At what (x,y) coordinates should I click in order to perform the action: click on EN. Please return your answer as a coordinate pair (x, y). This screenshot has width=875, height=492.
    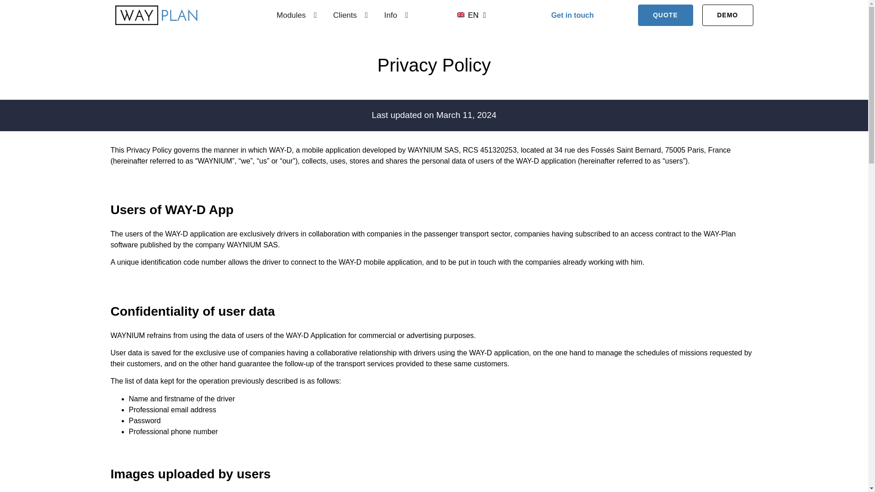
    Looking at the image, I should click on (470, 15).